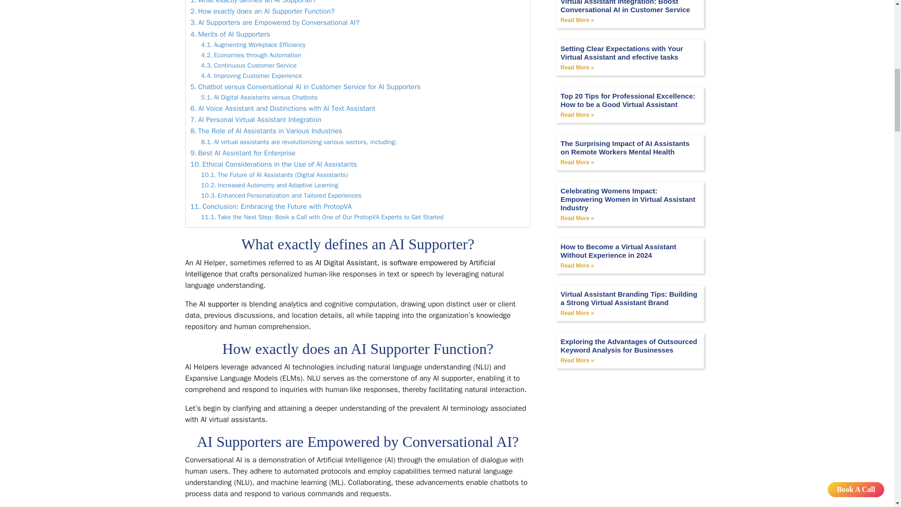 The height and width of the screenshot is (507, 901). I want to click on Improving Customer Experience, so click(252, 76).